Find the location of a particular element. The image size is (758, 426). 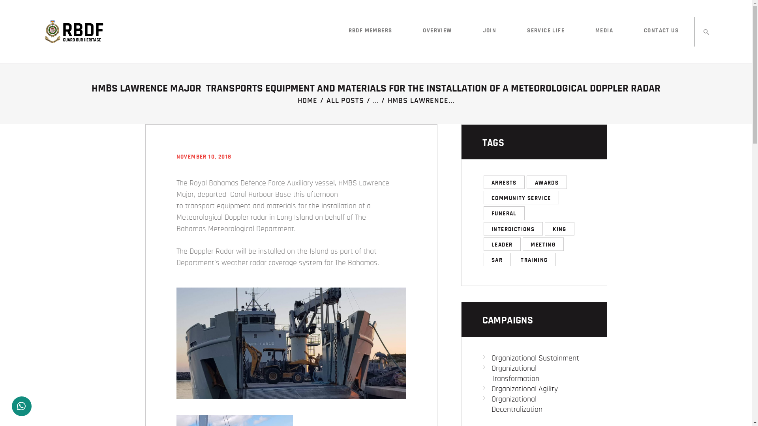

Organizational Agility is located at coordinates (524, 389).